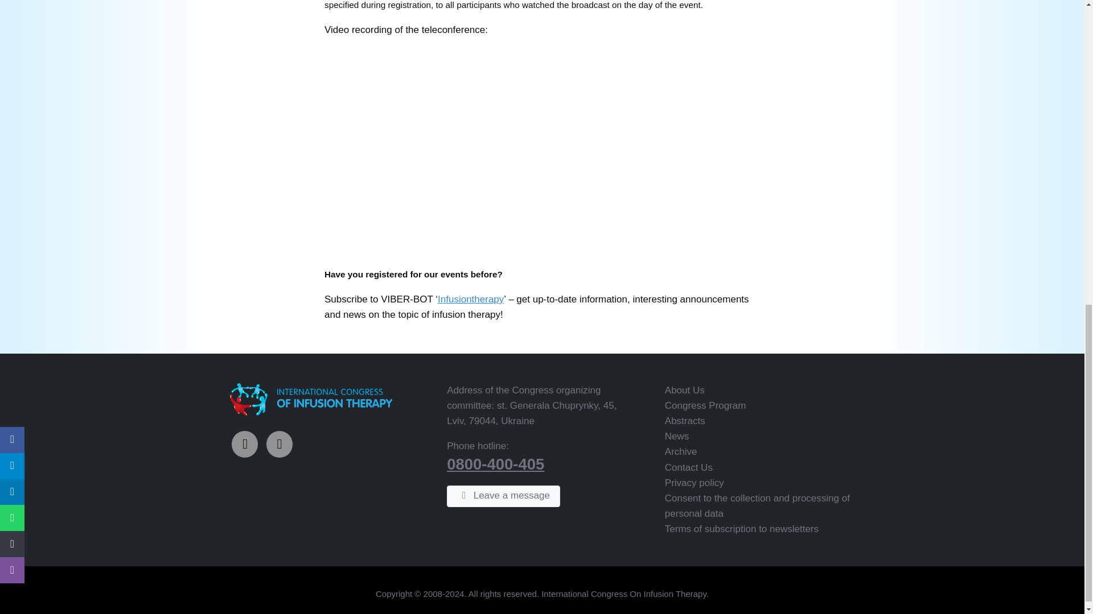 The width and height of the screenshot is (1093, 614). I want to click on News, so click(677, 436).